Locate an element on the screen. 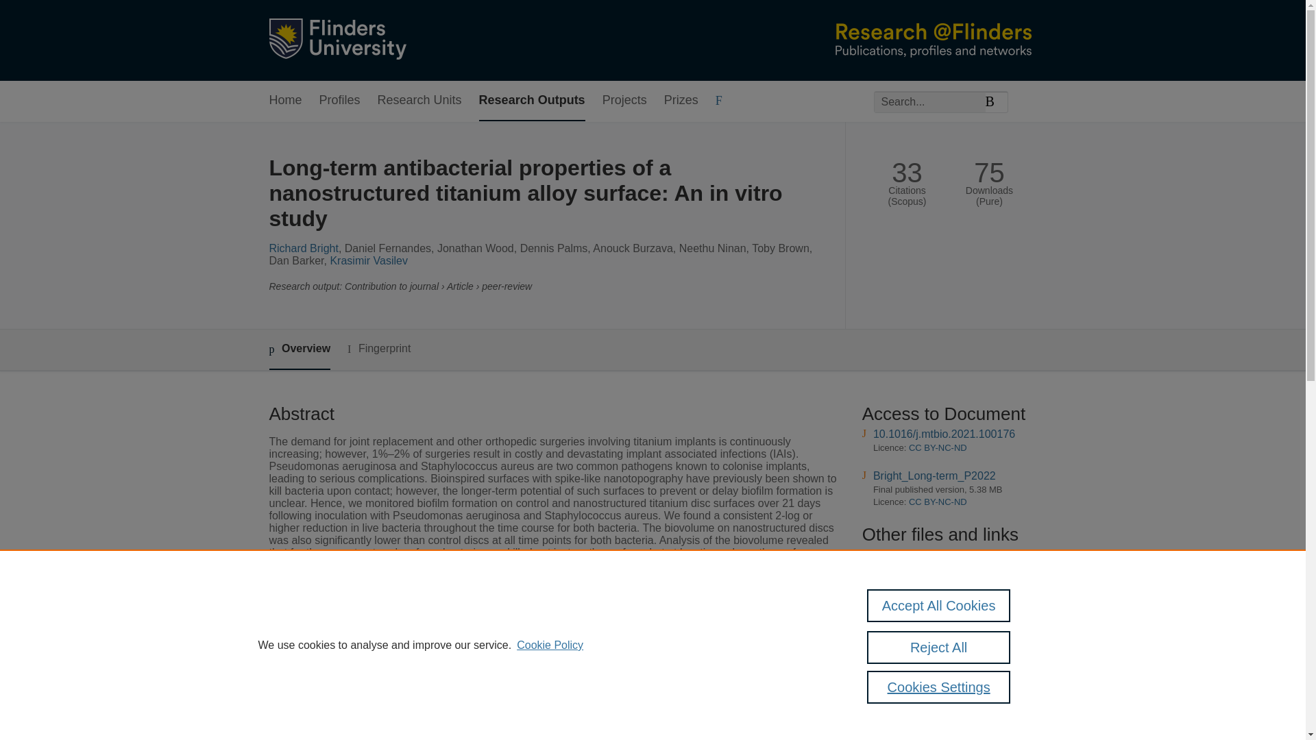  CC BY-NC-ND is located at coordinates (938, 447).